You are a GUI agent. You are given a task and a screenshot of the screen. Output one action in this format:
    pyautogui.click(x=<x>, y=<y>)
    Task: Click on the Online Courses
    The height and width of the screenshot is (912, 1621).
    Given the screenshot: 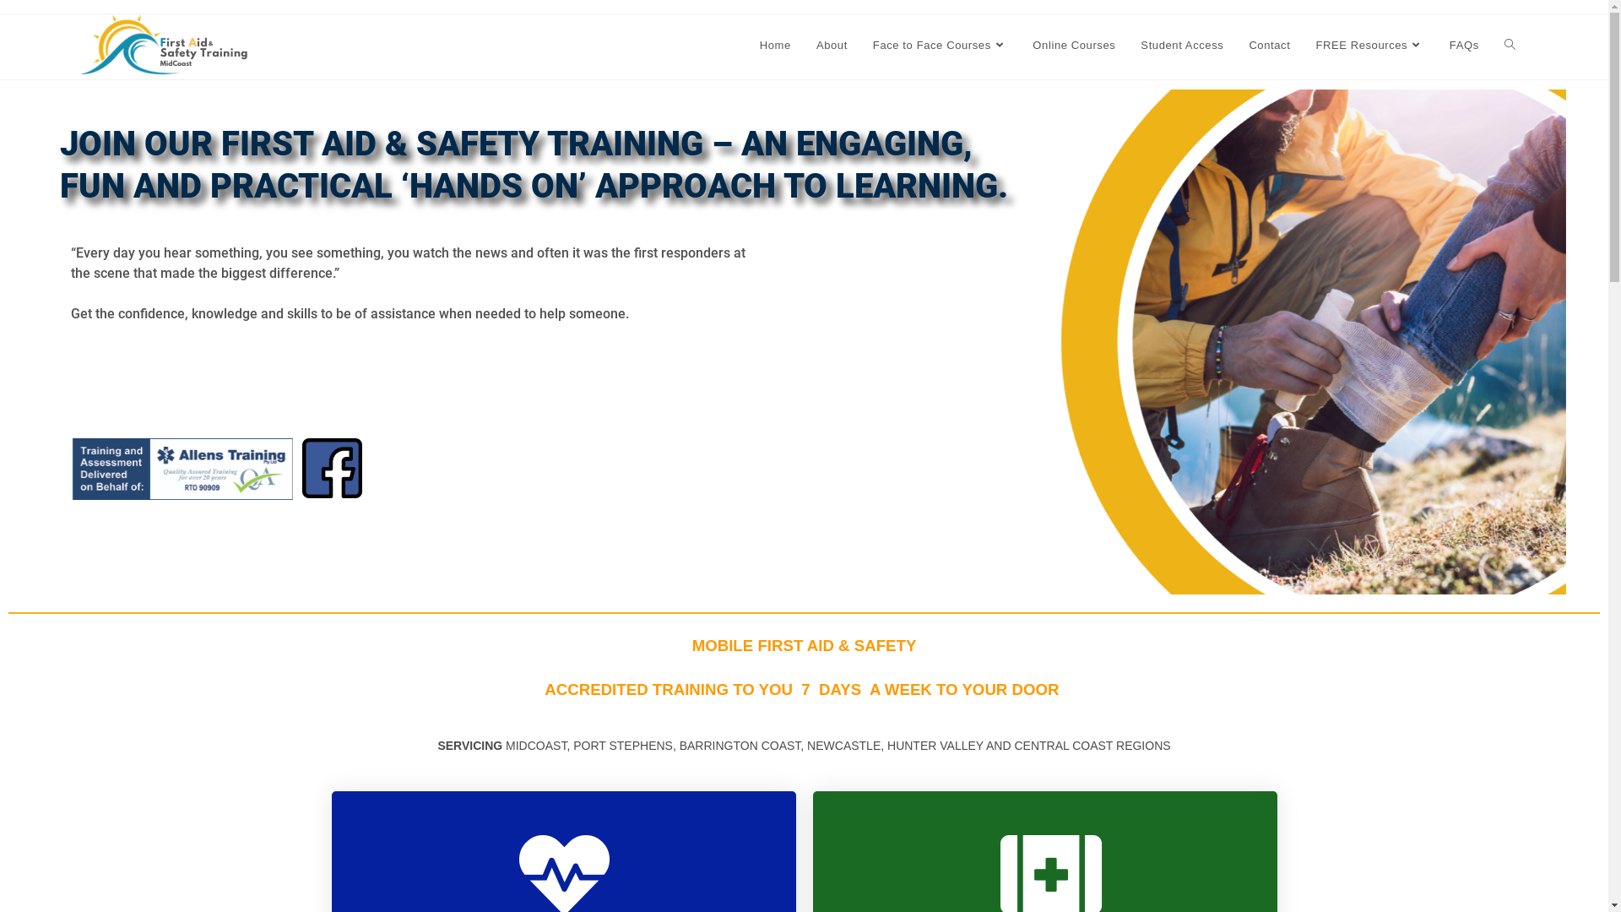 What is the action you would take?
    pyautogui.click(x=1074, y=46)
    